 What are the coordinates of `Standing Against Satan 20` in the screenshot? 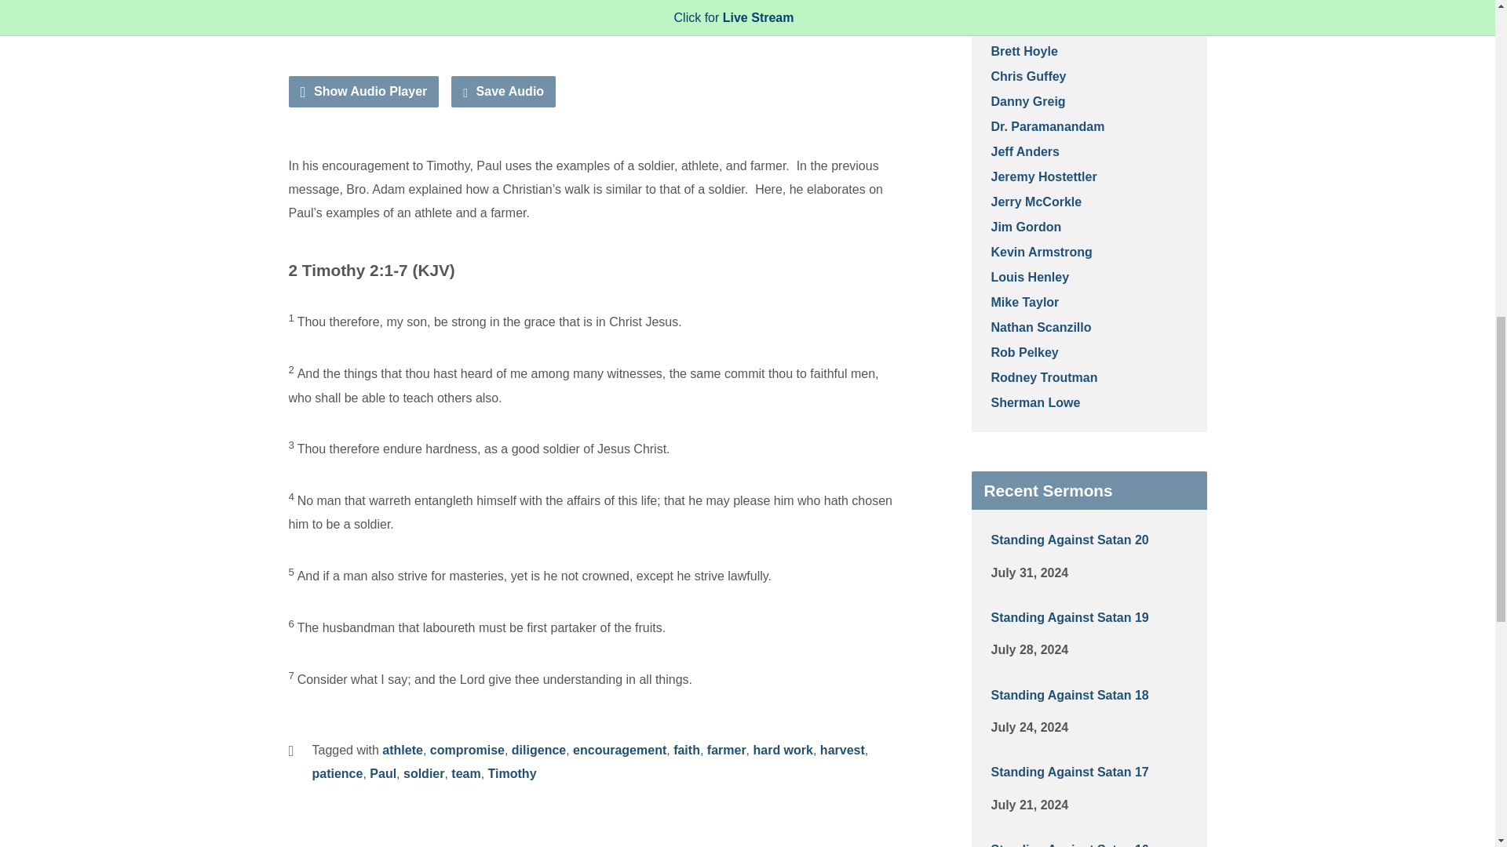 It's located at (1069, 540).